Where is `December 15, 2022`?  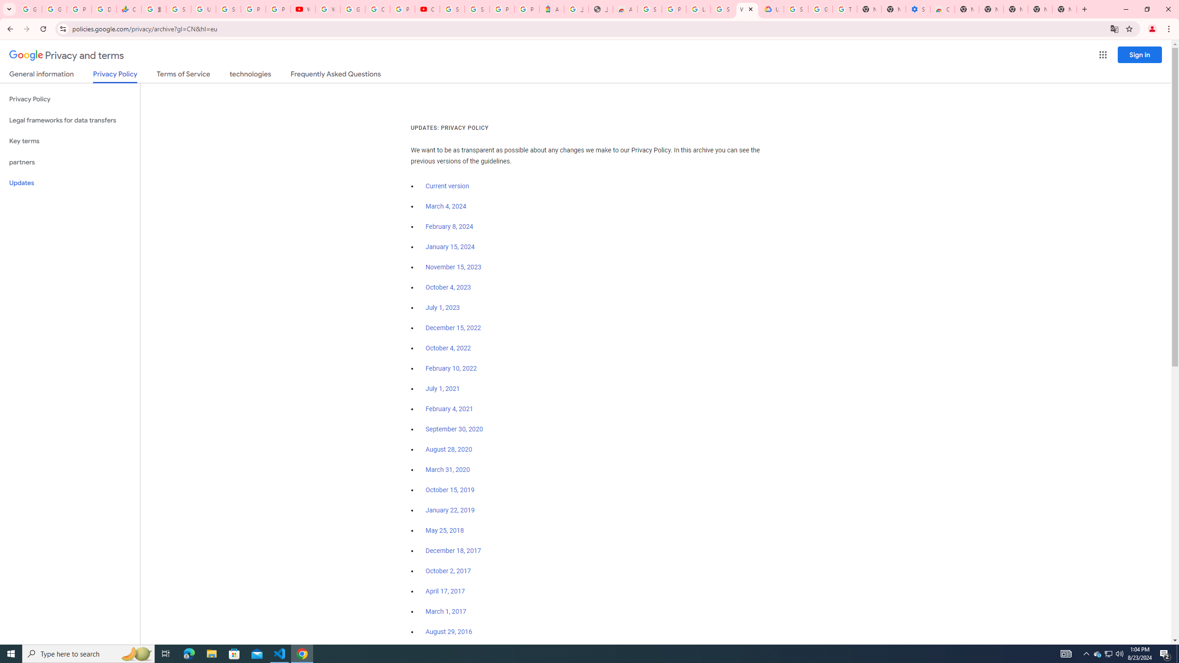 December 15, 2022 is located at coordinates (453, 328).